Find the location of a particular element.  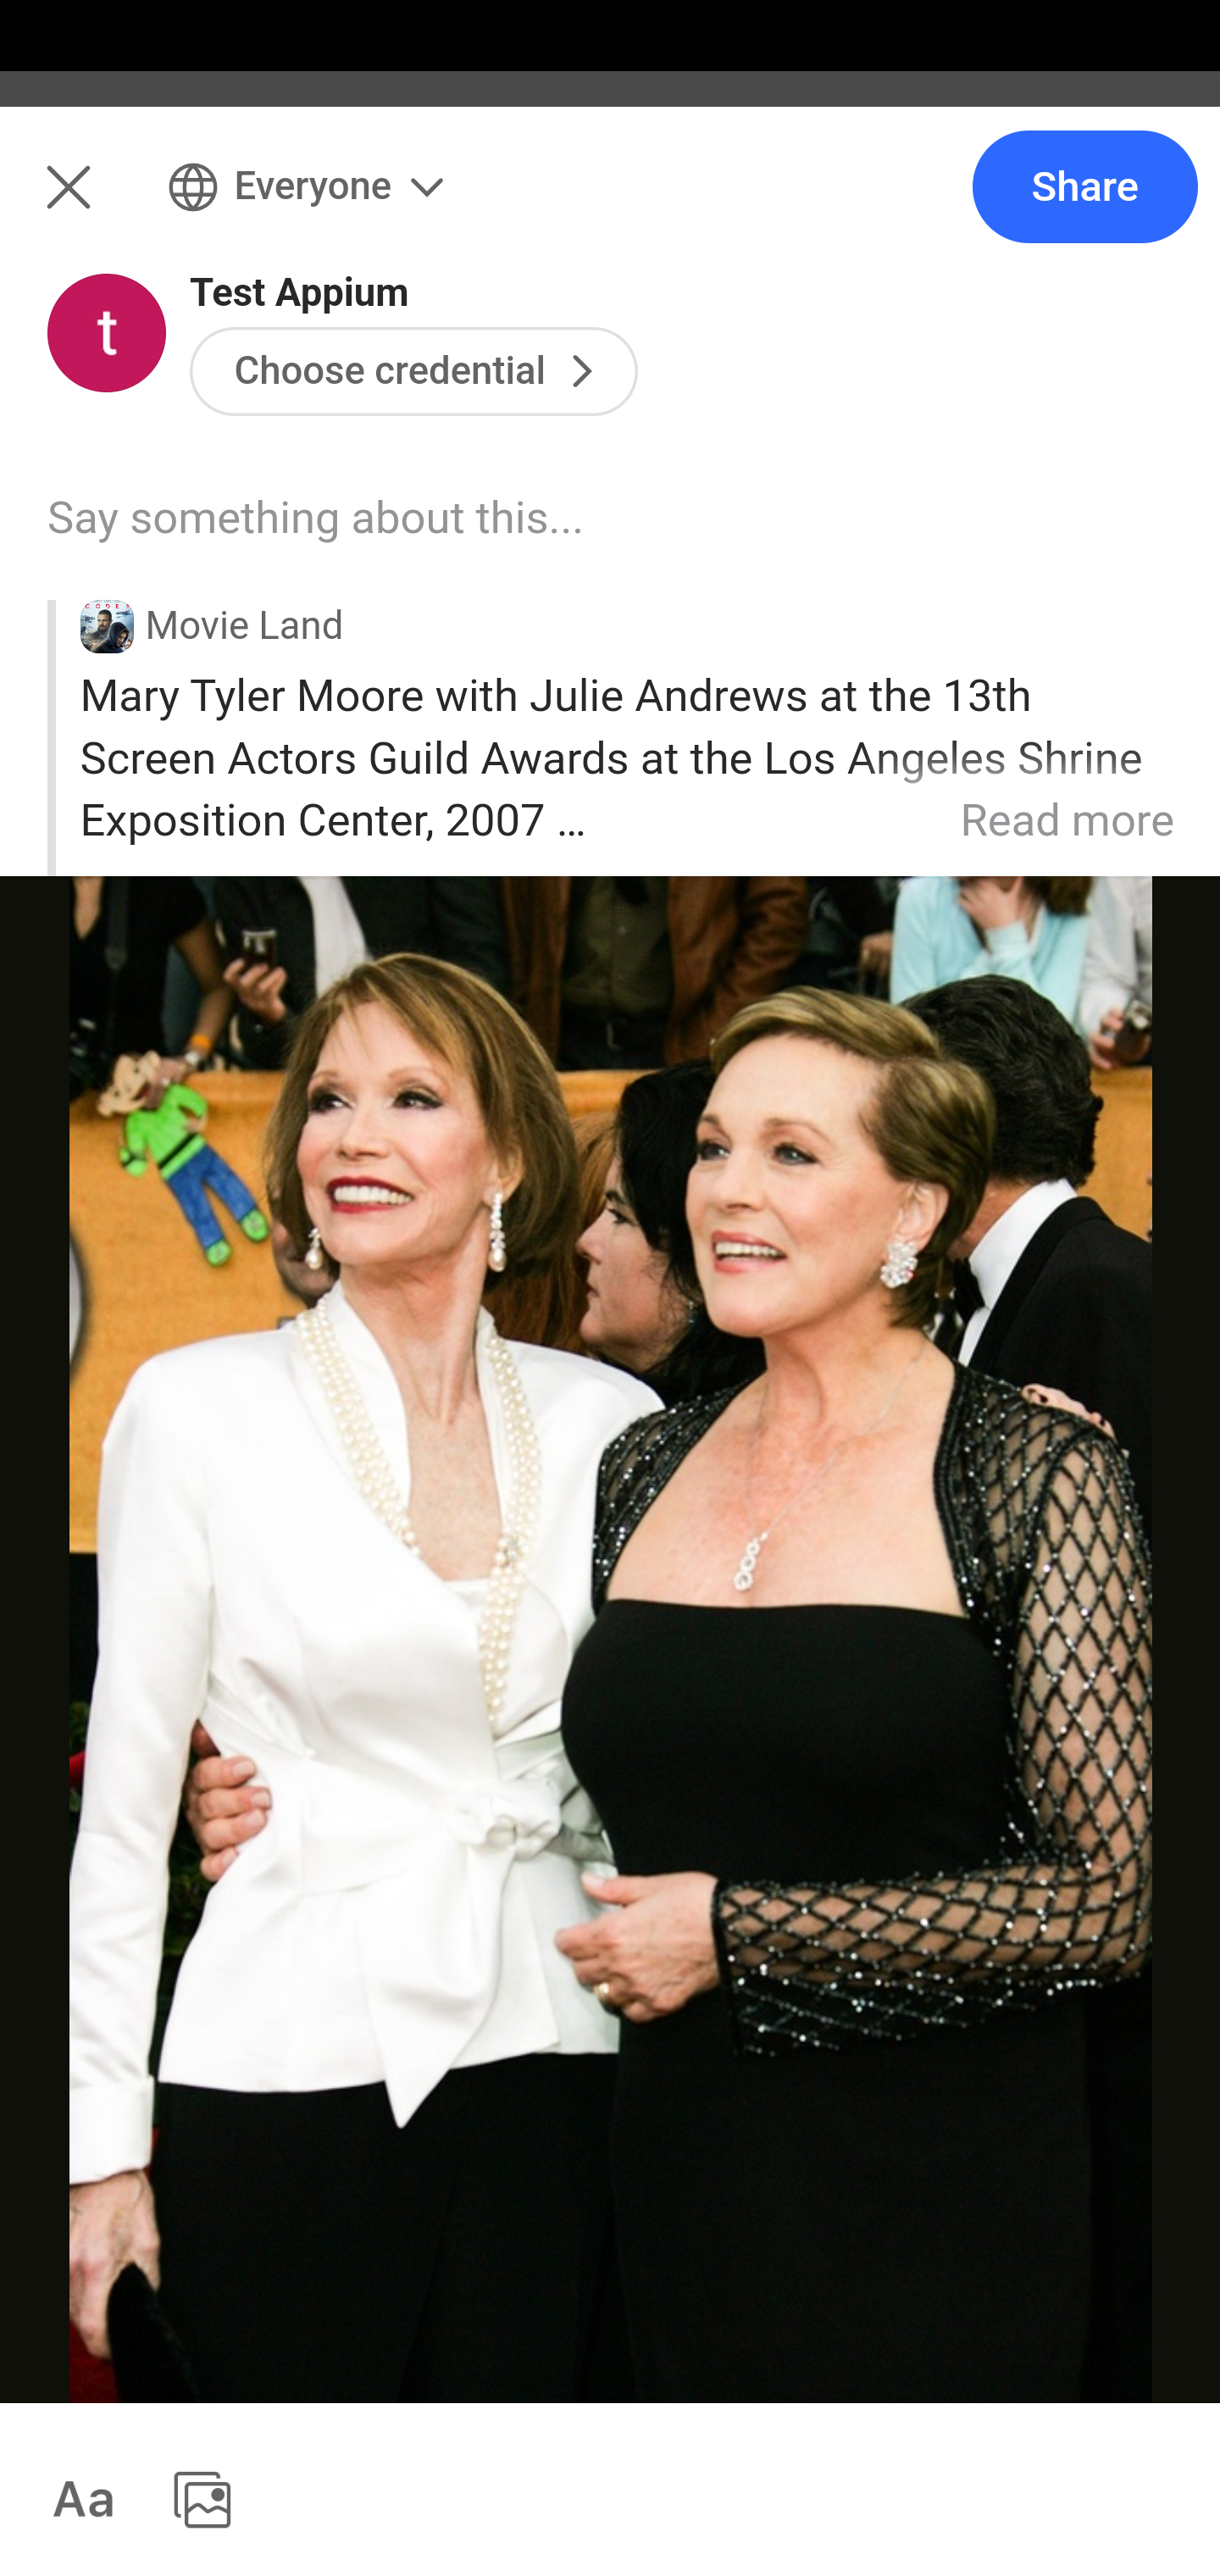

Back is located at coordinates (51, 205).